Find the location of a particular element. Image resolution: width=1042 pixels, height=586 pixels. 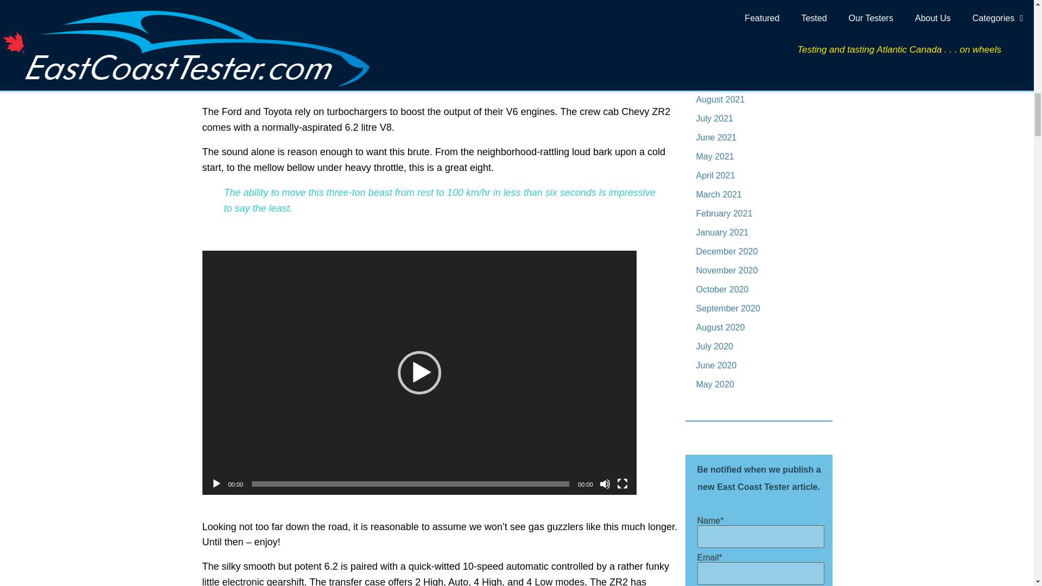

Play is located at coordinates (215, 484).